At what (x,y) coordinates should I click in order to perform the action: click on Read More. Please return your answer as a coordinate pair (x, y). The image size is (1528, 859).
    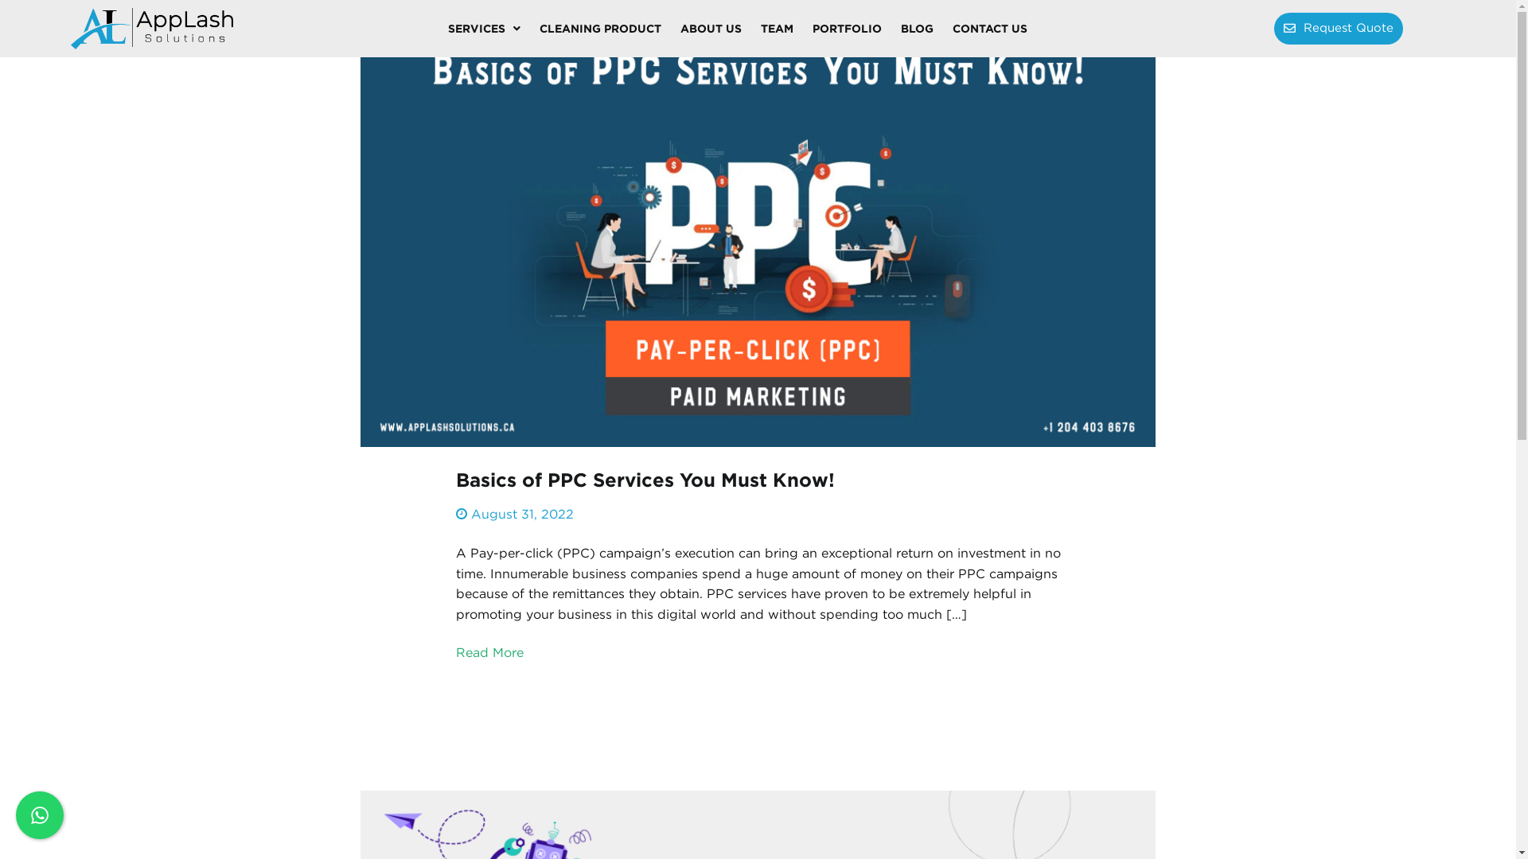
    Looking at the image, I should click on (489, 653).